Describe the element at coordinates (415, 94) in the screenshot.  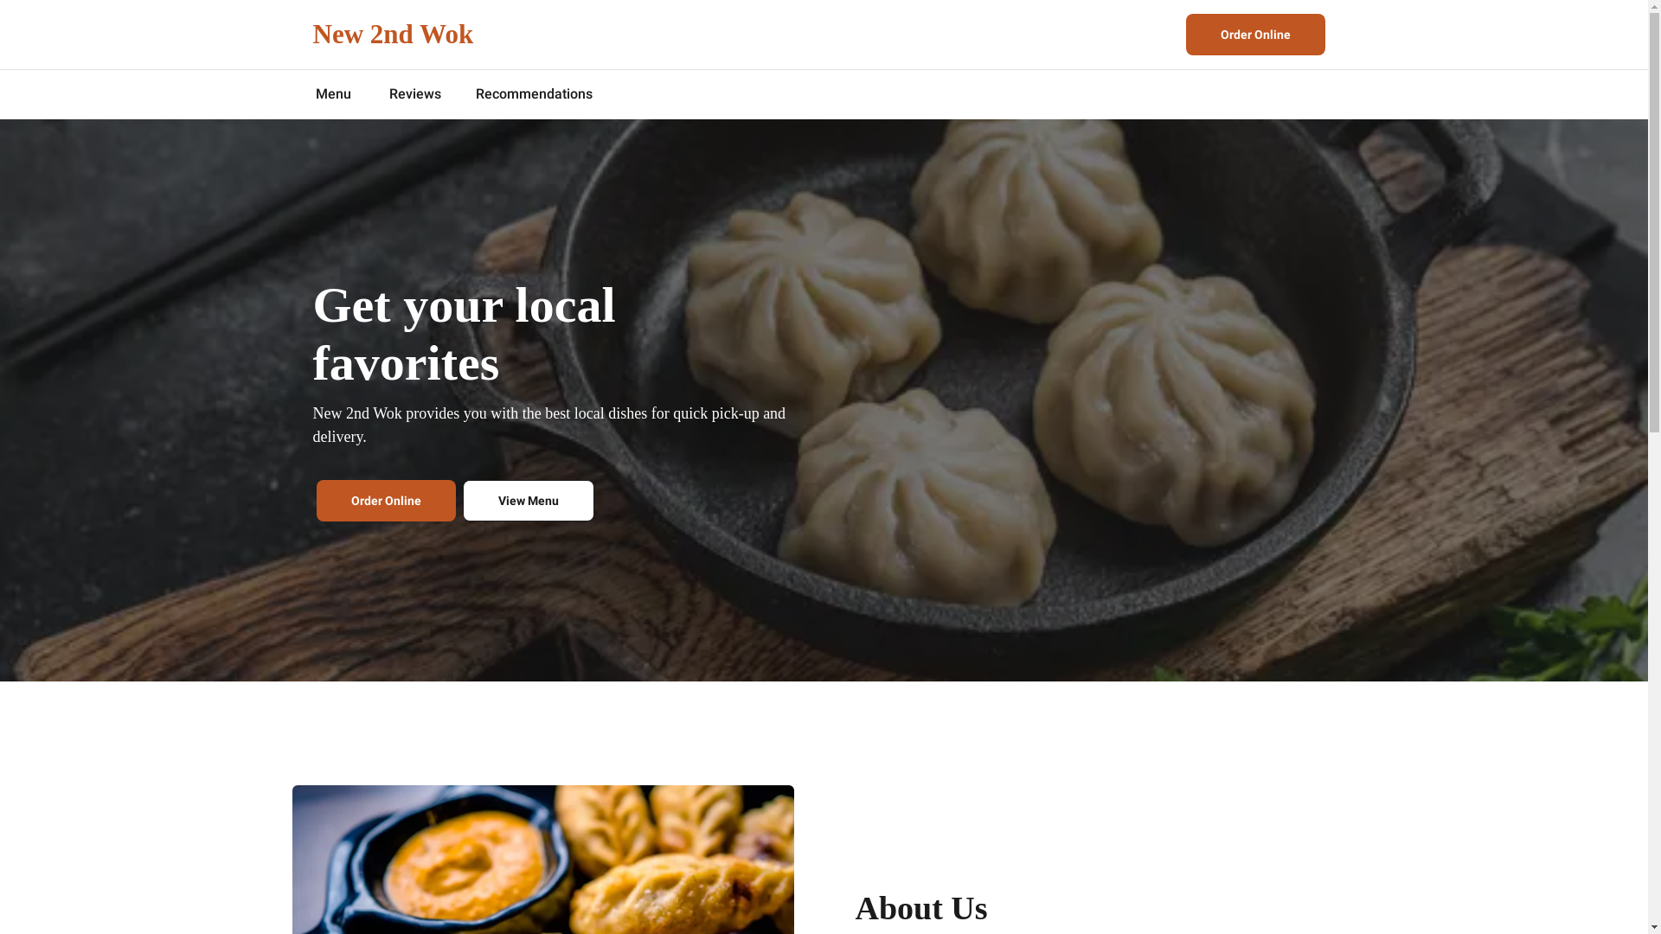
I see `Reviews` at that location.